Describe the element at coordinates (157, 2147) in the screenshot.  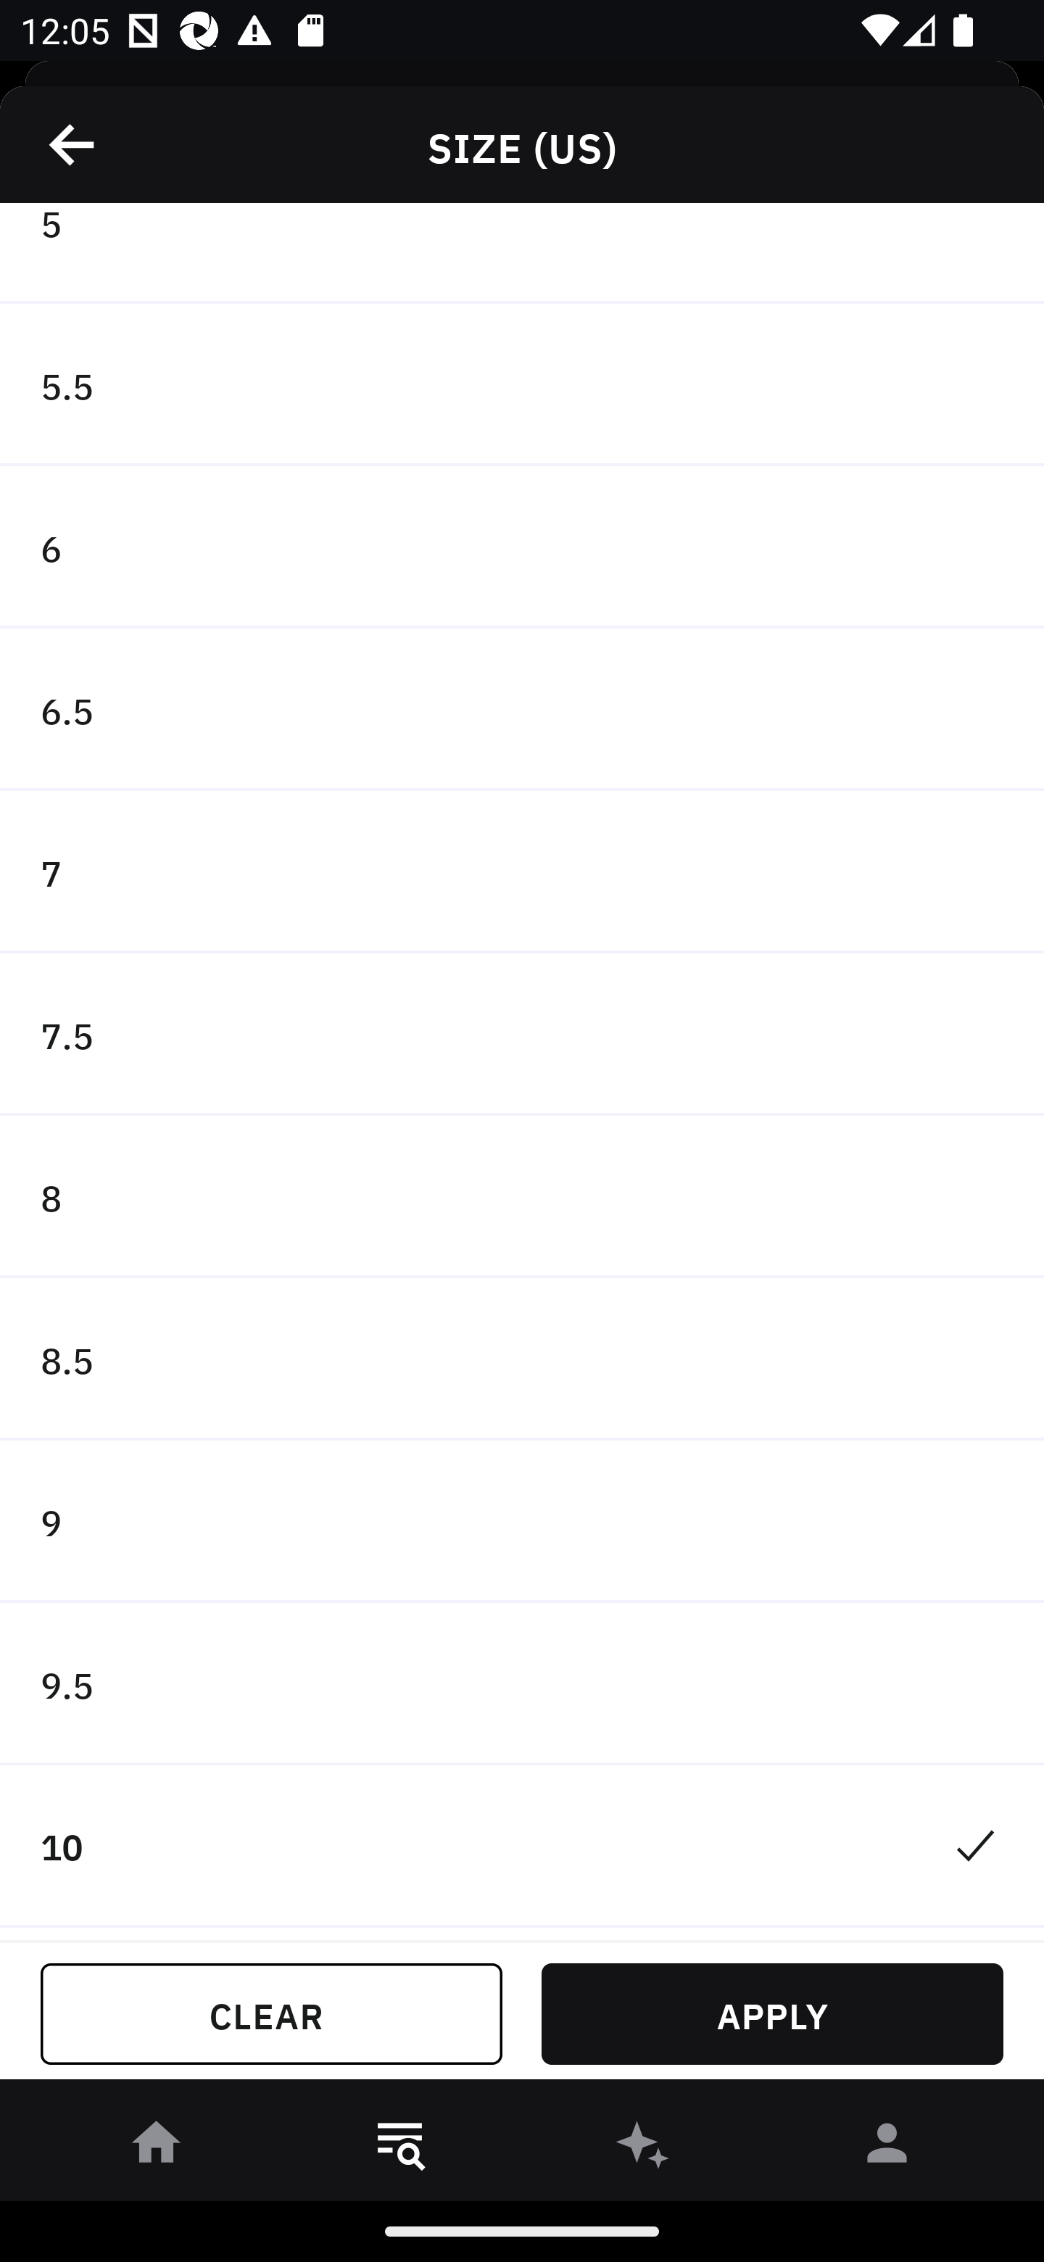
I see `󰋜` at that location.